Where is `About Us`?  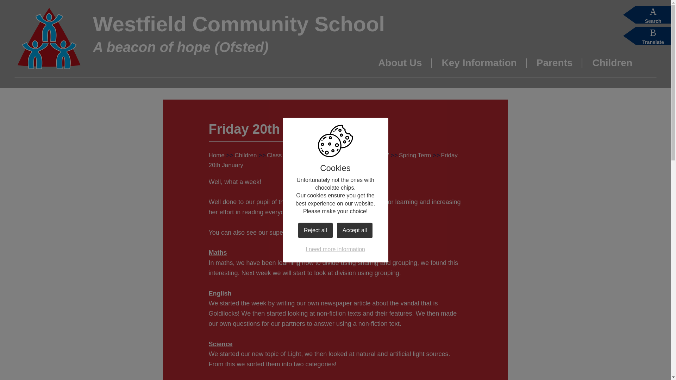
About Us is located at coordinates (400, 66).